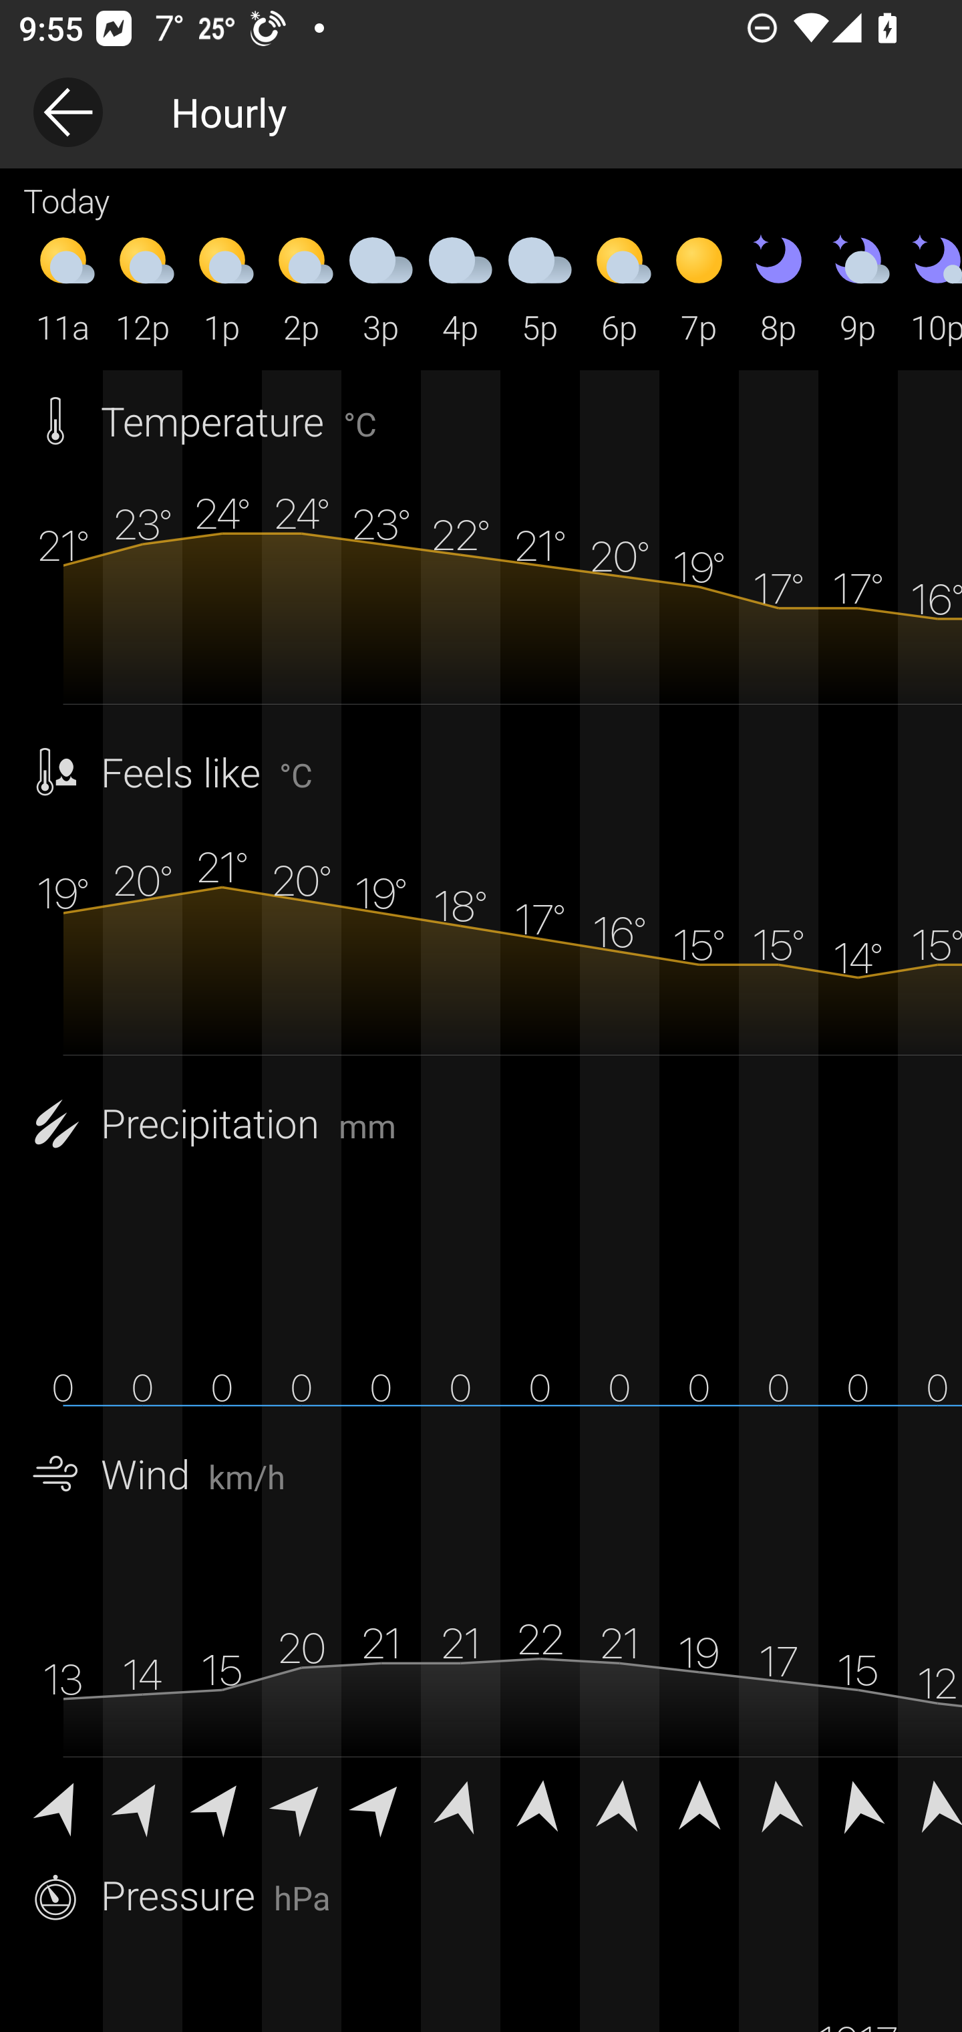 The image size is (962, 2032). I want to click on 12p, so click(143, 288).